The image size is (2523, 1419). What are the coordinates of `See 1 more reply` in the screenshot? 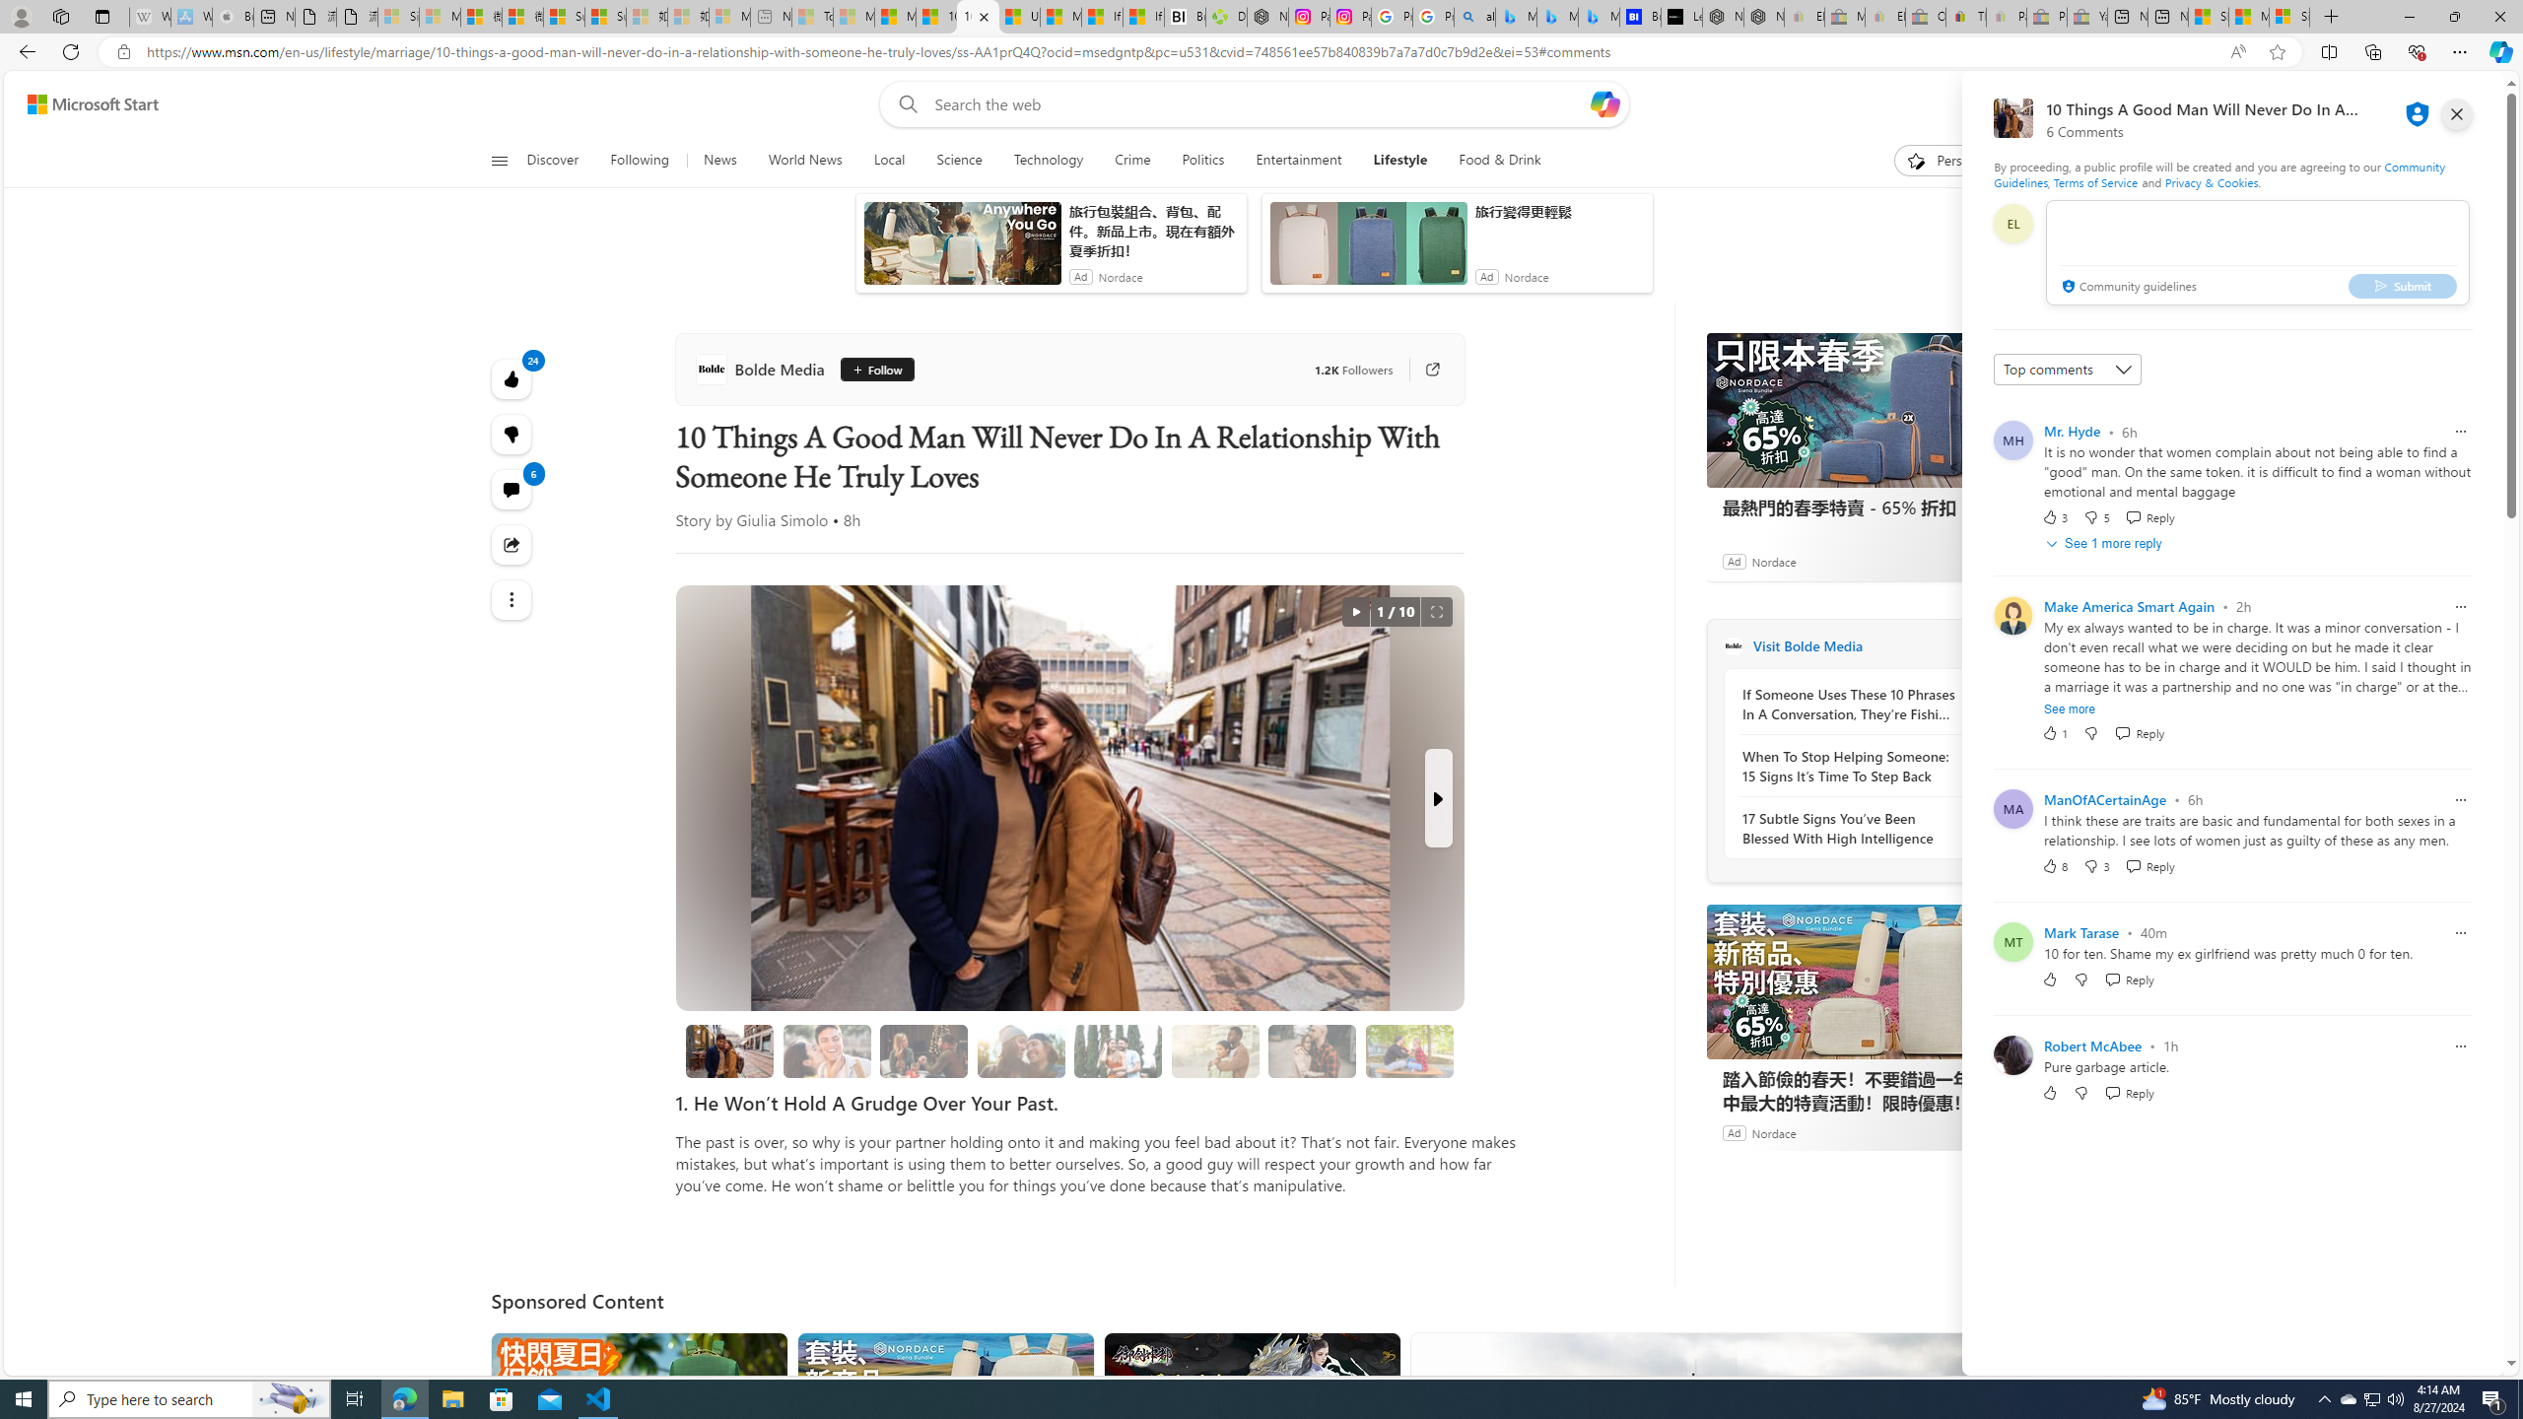 It's located at (2107, 543).